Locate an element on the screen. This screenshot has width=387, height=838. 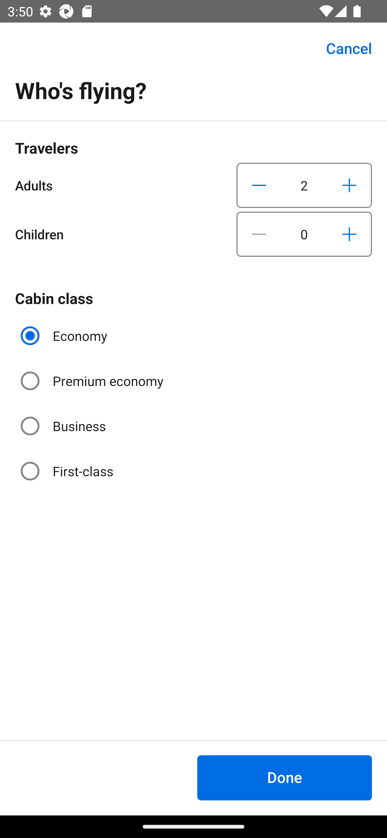
Increase is located at coordinates (349, 185).